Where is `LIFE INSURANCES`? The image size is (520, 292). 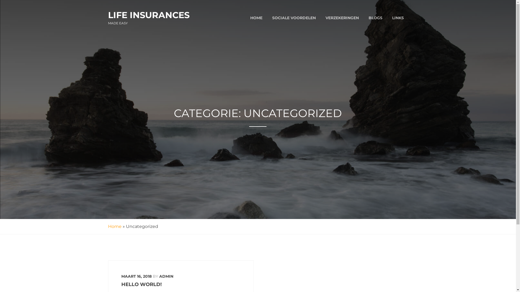
LIFE INSURANCES is located at coordinates (148, 15).